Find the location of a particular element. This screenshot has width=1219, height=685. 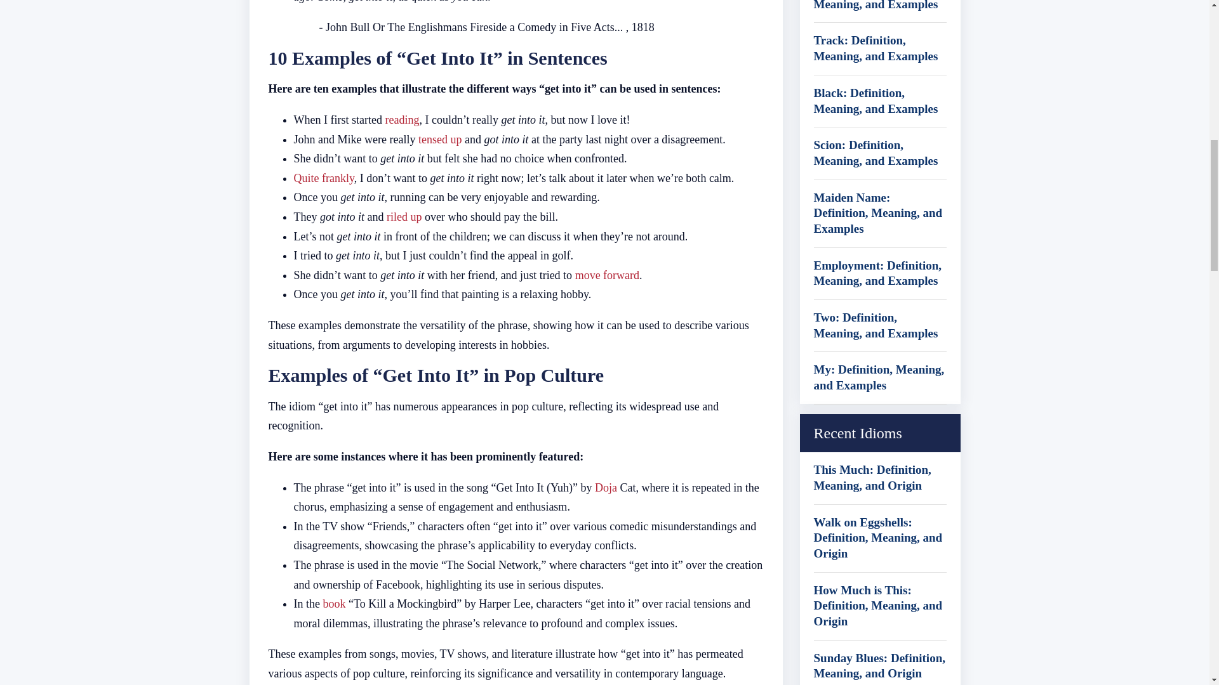

reading is located at coordinates (402, 119).